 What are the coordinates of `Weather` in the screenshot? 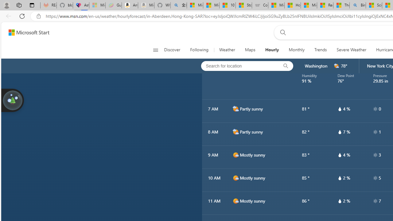 It's located at (227, 50).